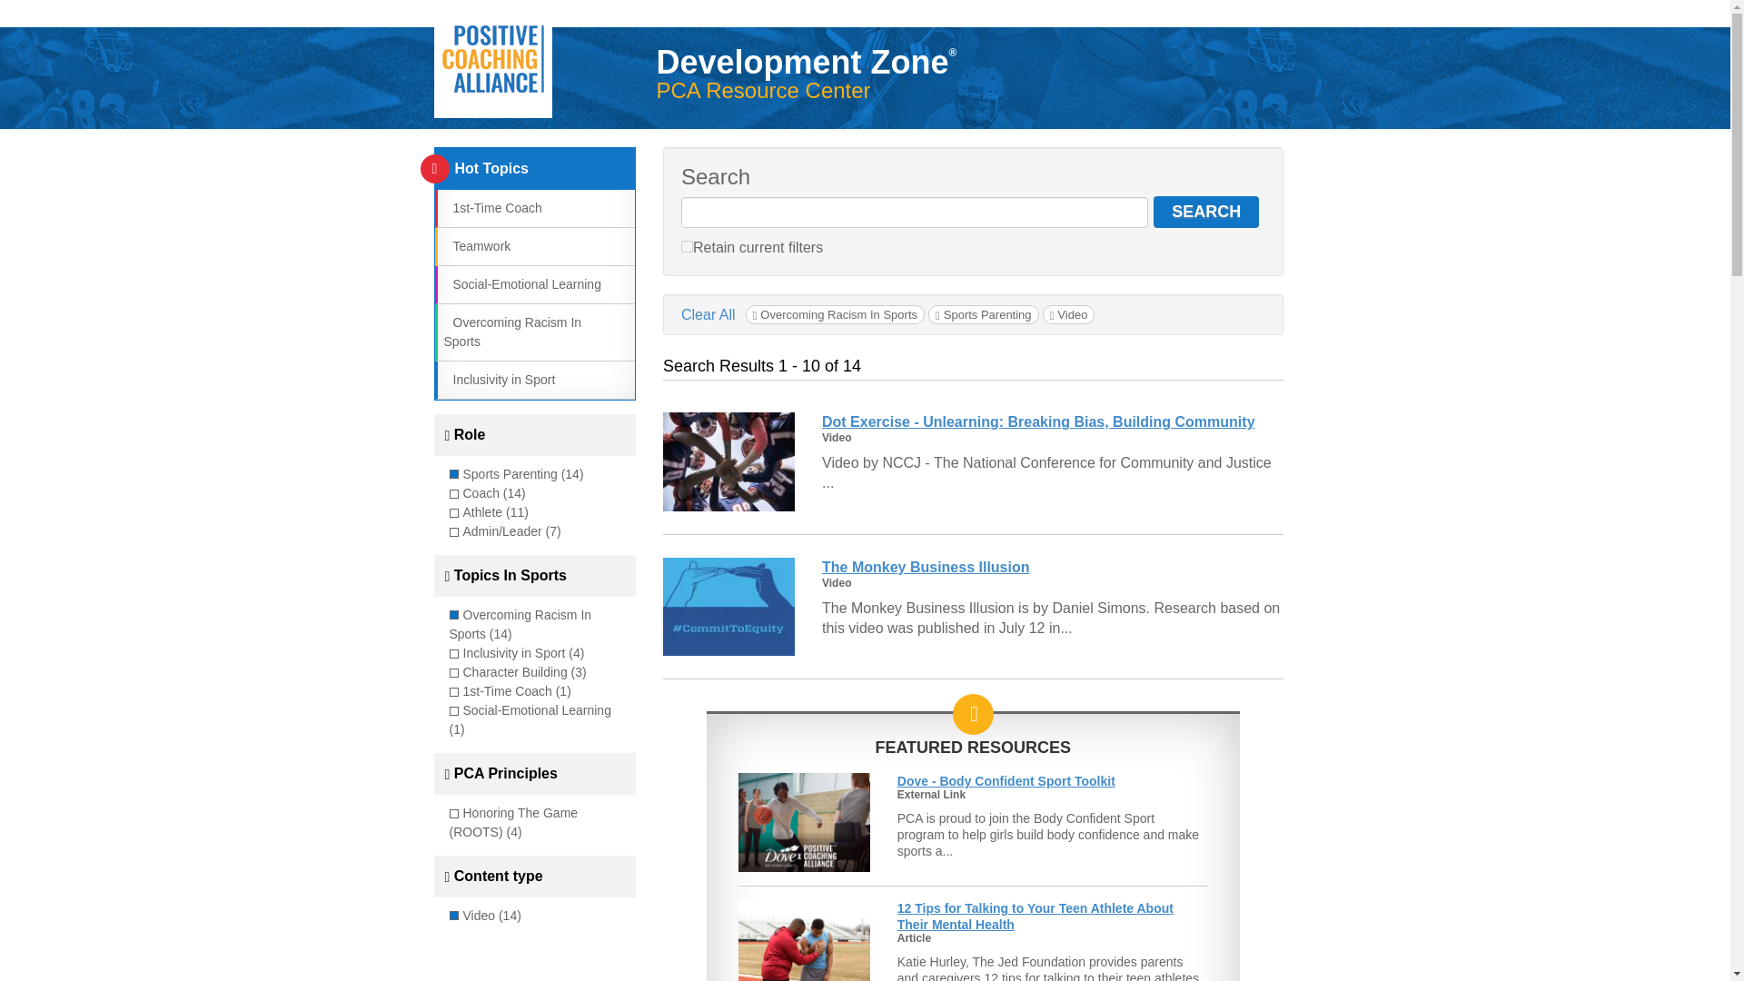 The image size is (1744, 981). Describe the element at coordinates (521, 283) in the screenshot. I see `Social-Emotional Learning` at that location.